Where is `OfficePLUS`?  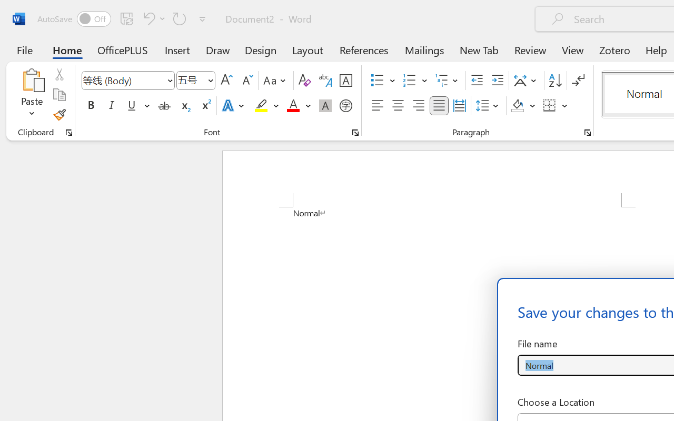
OfficePLUS is located at coordinates (123, 49).